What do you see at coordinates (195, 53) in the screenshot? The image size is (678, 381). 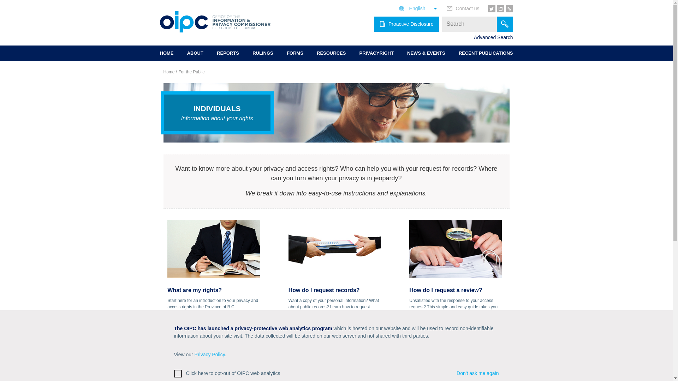 I see `ABOUT` at bounding box center [195, 53].